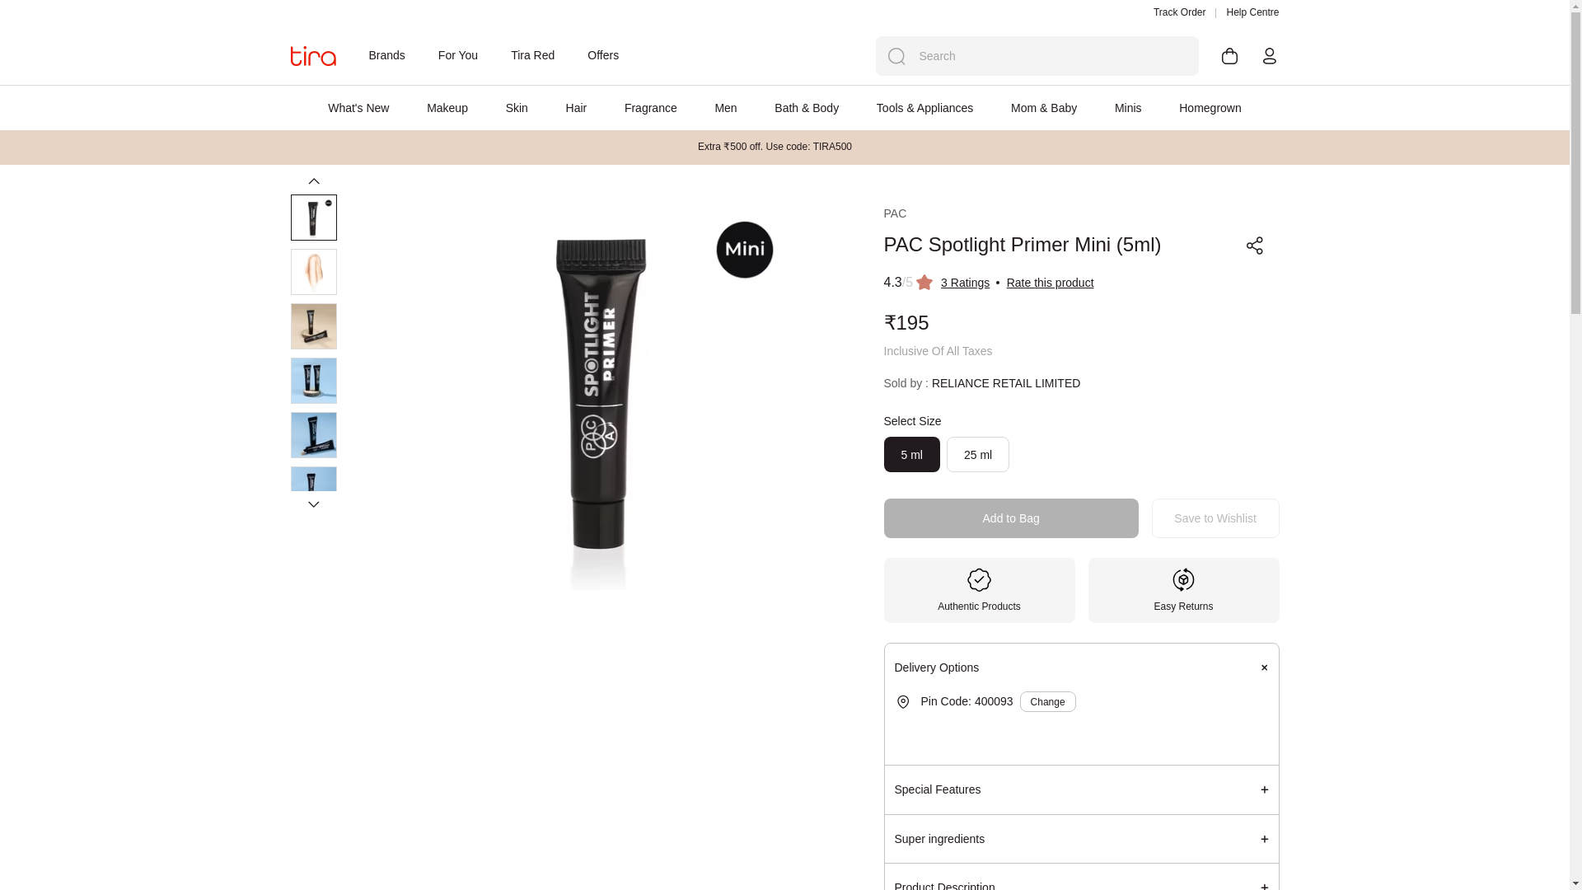  What do you see at coordinates (1229, 56) in the screenshot?
I see `Cart` at bounding box center [1229, 56].